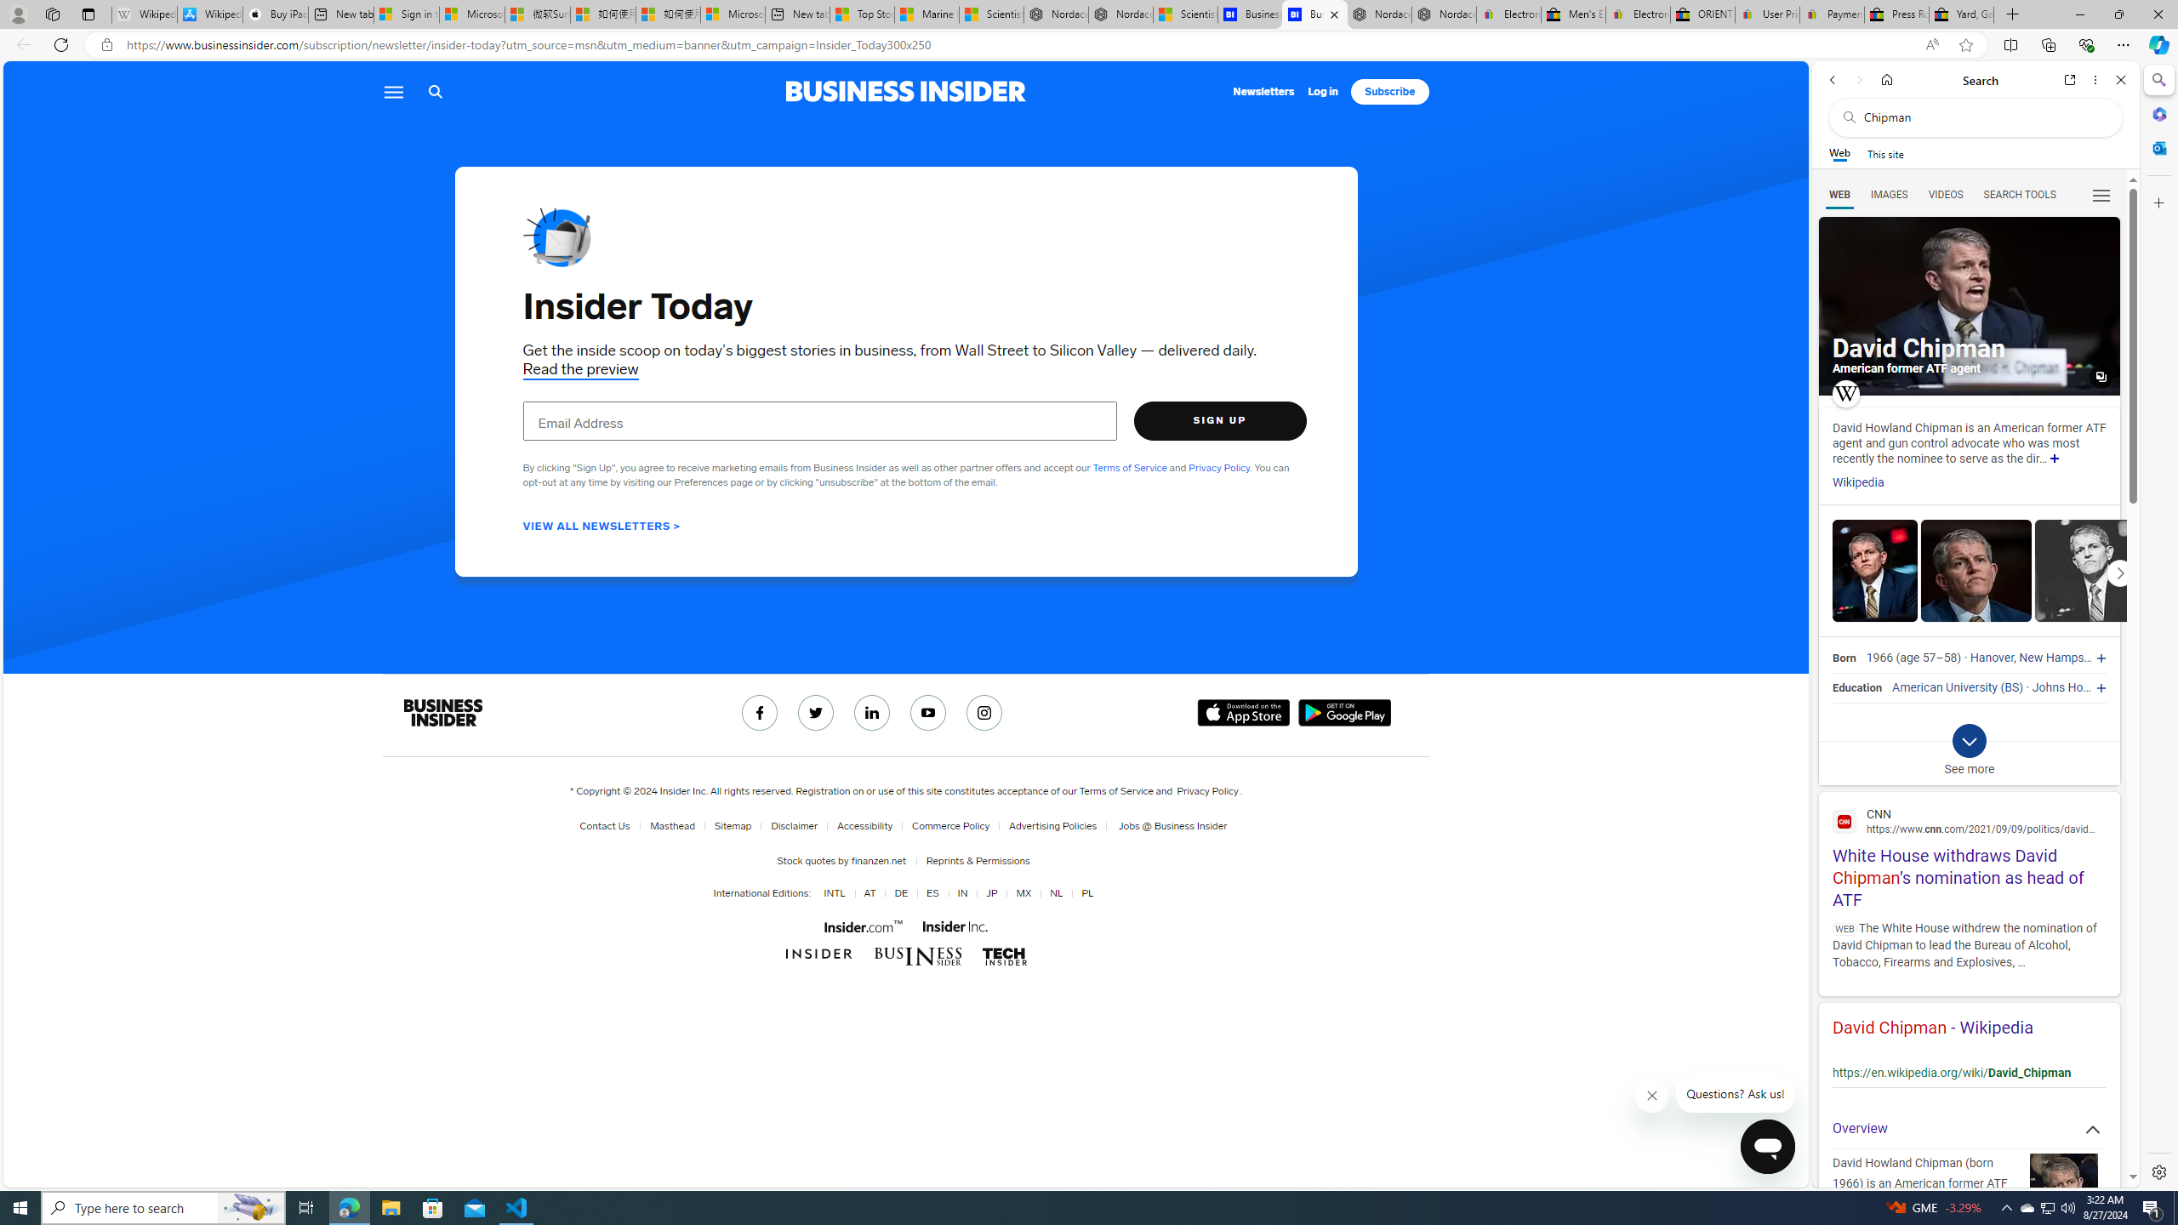 Image resolution: width=2178 pixels, height=1225 pixels. Describe the element at coordinates (1171, 826) in the screenshot. I see `Jobs at Business Insider` at that location.